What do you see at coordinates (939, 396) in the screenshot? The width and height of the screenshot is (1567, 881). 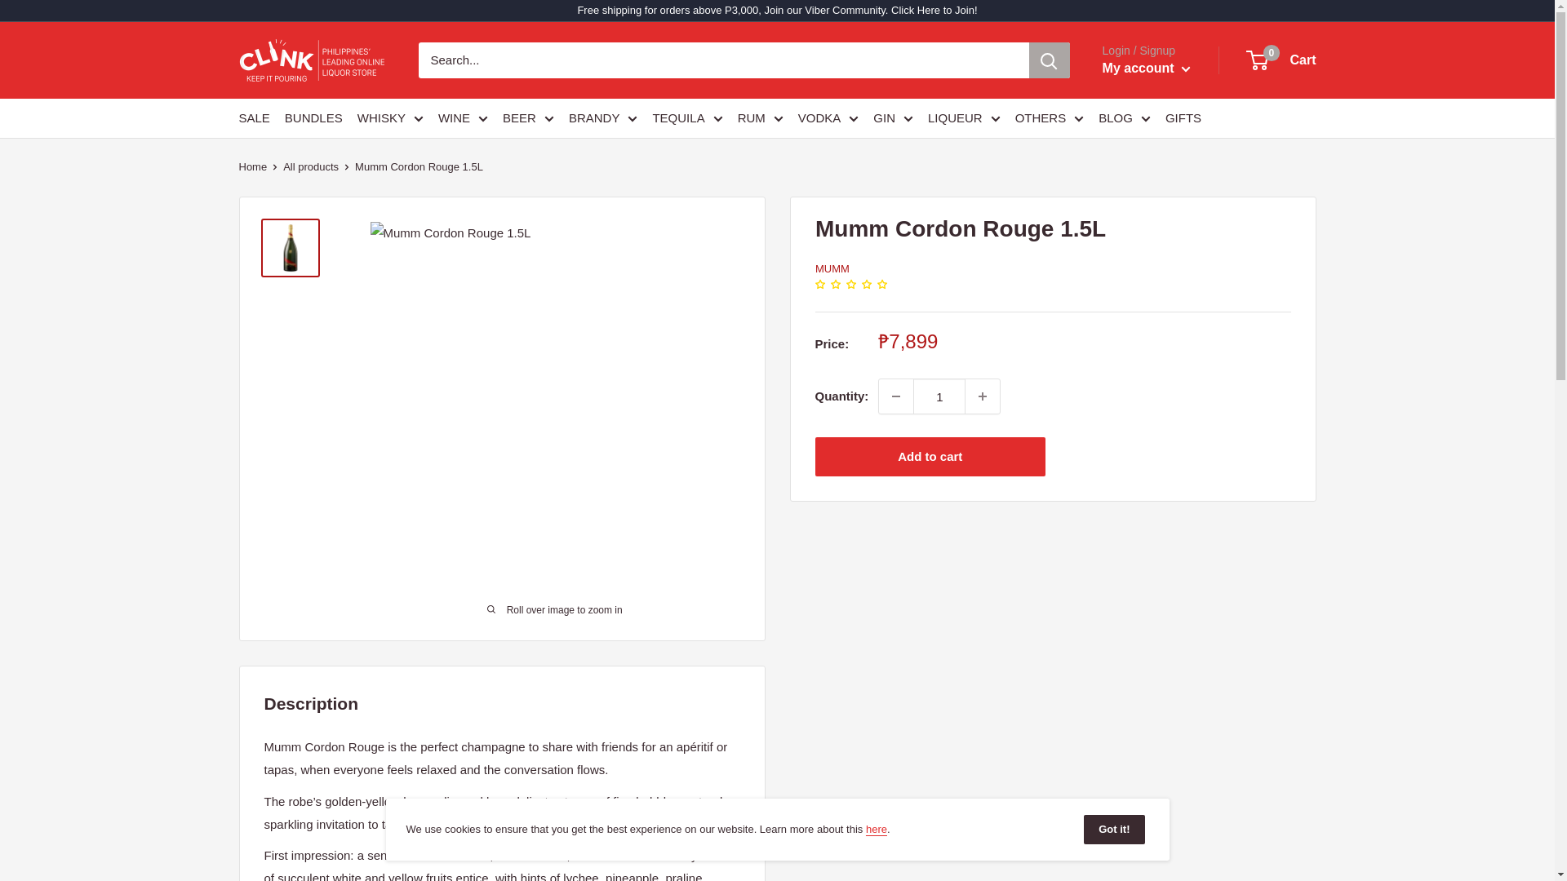 I see `1` at bounding box center [939, 396].